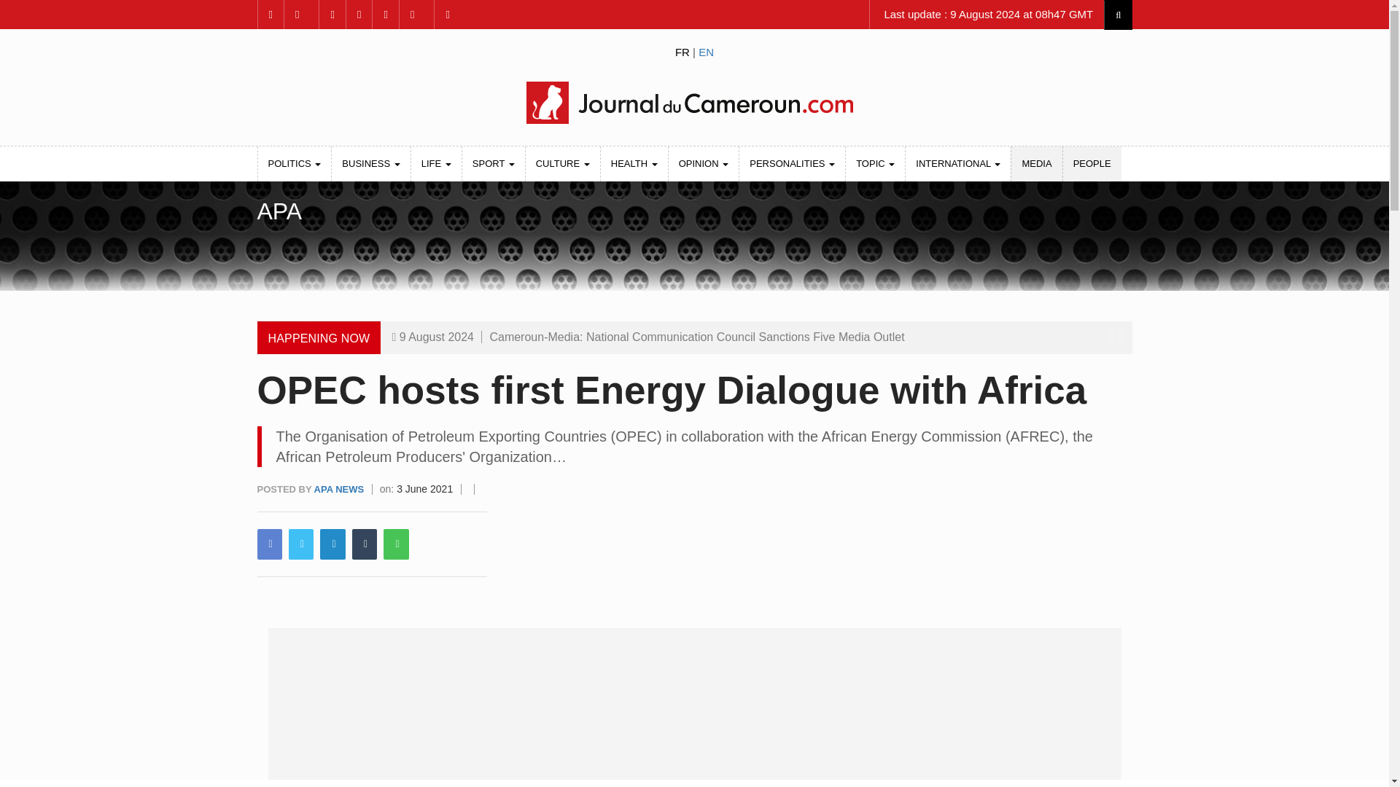  I want to click on FR, so click(682, 51).